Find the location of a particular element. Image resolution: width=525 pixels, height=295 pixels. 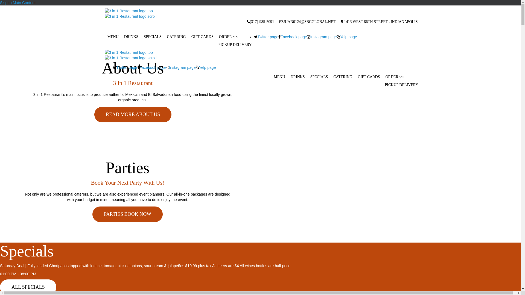

Facebook page is located at coordinates (293, 37).